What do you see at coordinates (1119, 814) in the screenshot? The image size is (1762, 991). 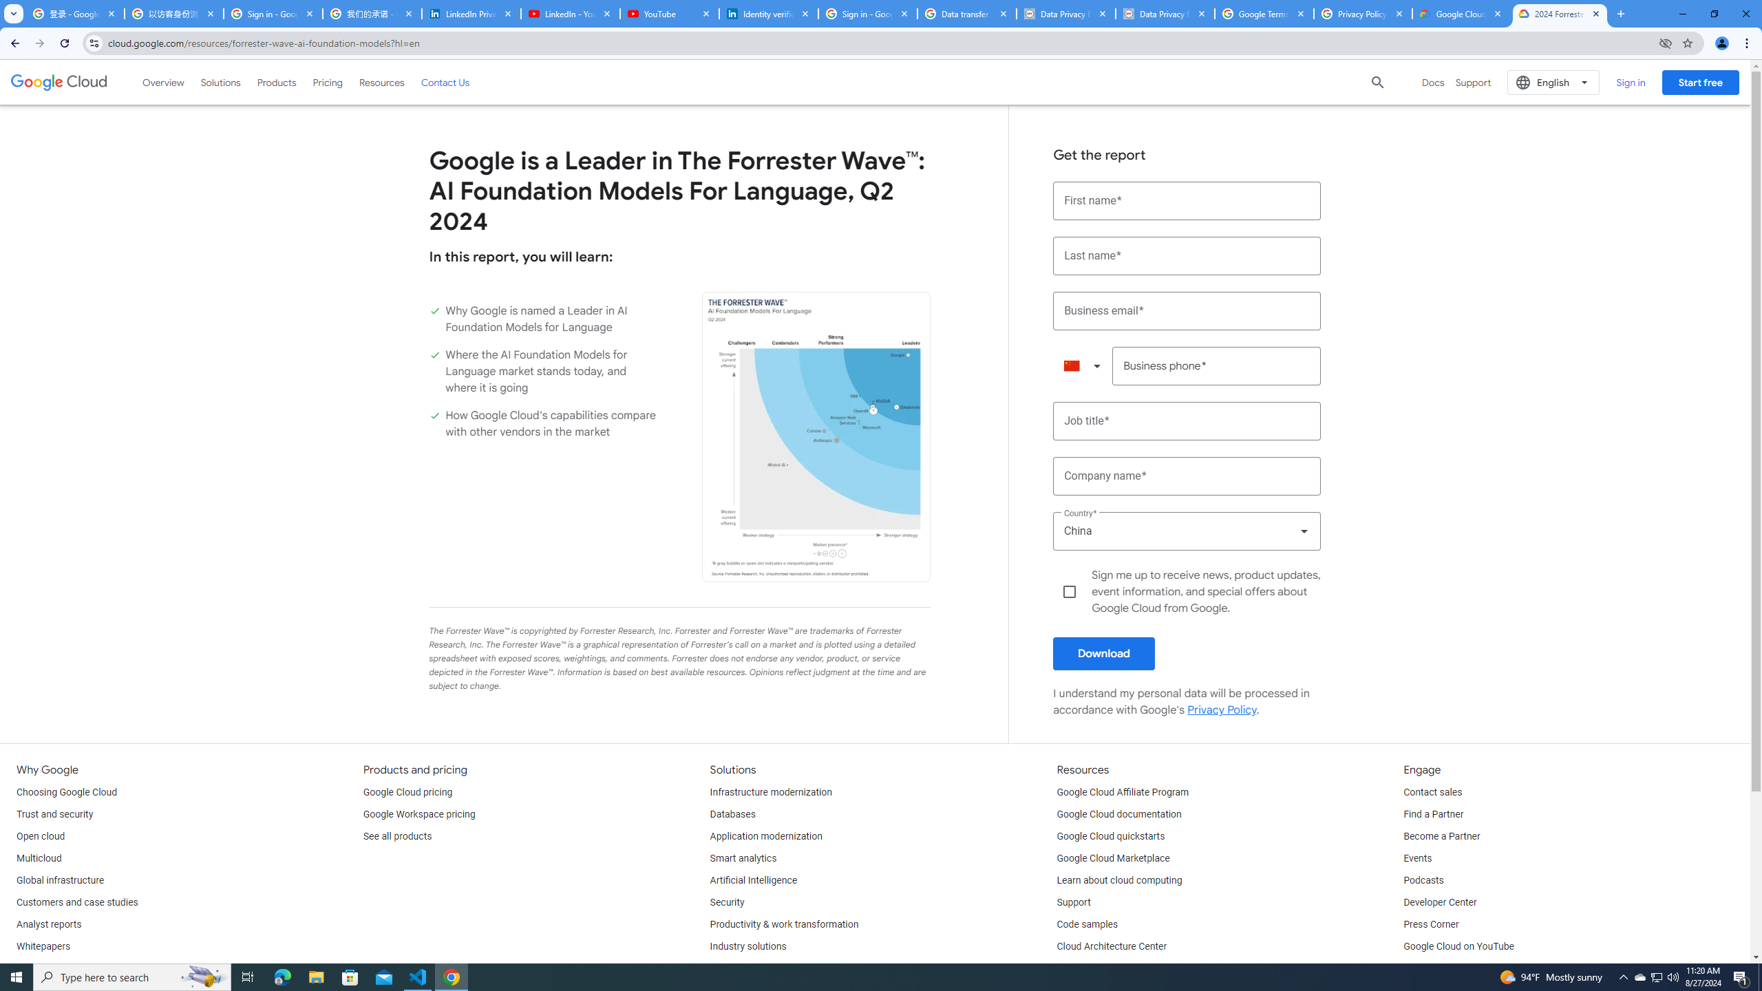 I see `Google Cloud documentation` at bounding box center [1119, 814].